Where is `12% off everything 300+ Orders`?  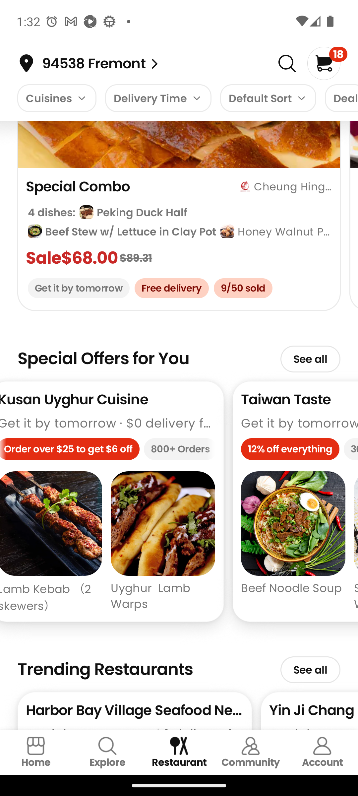
12% off everything 300+ Orders is located at coordinates (299, 451).